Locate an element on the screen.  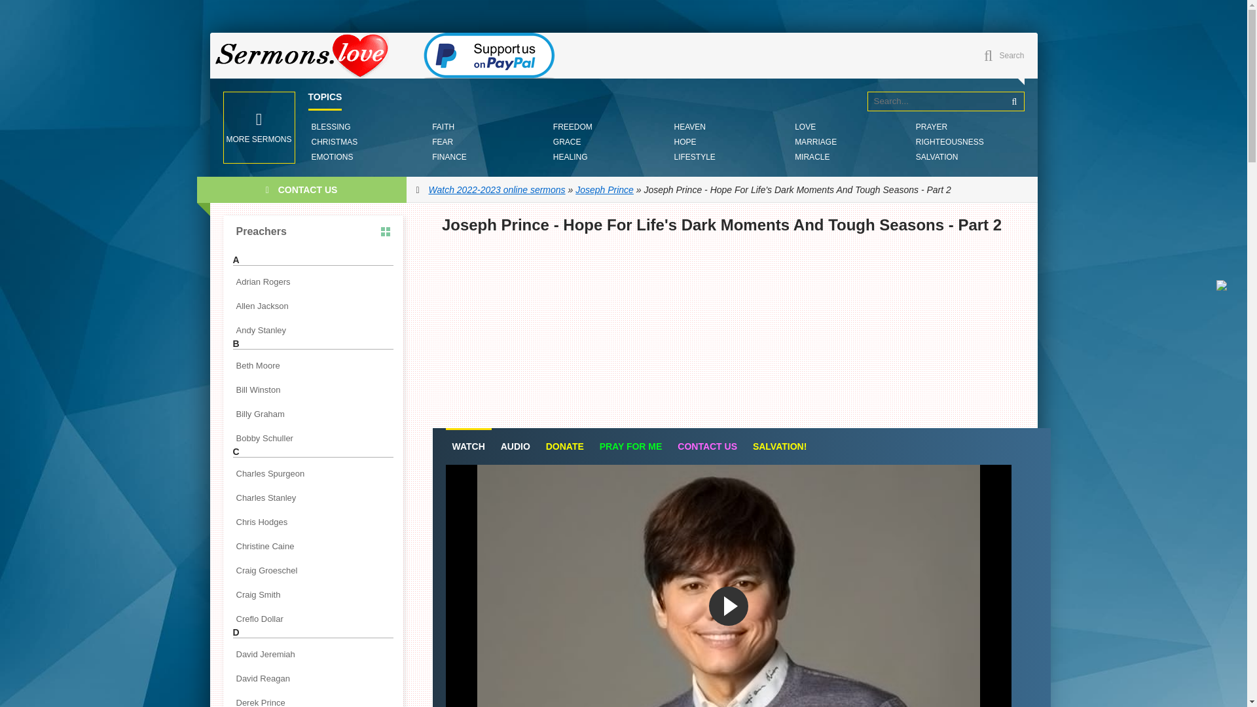
RIGHTEOUSNESS is located at coordinates (949, 141).